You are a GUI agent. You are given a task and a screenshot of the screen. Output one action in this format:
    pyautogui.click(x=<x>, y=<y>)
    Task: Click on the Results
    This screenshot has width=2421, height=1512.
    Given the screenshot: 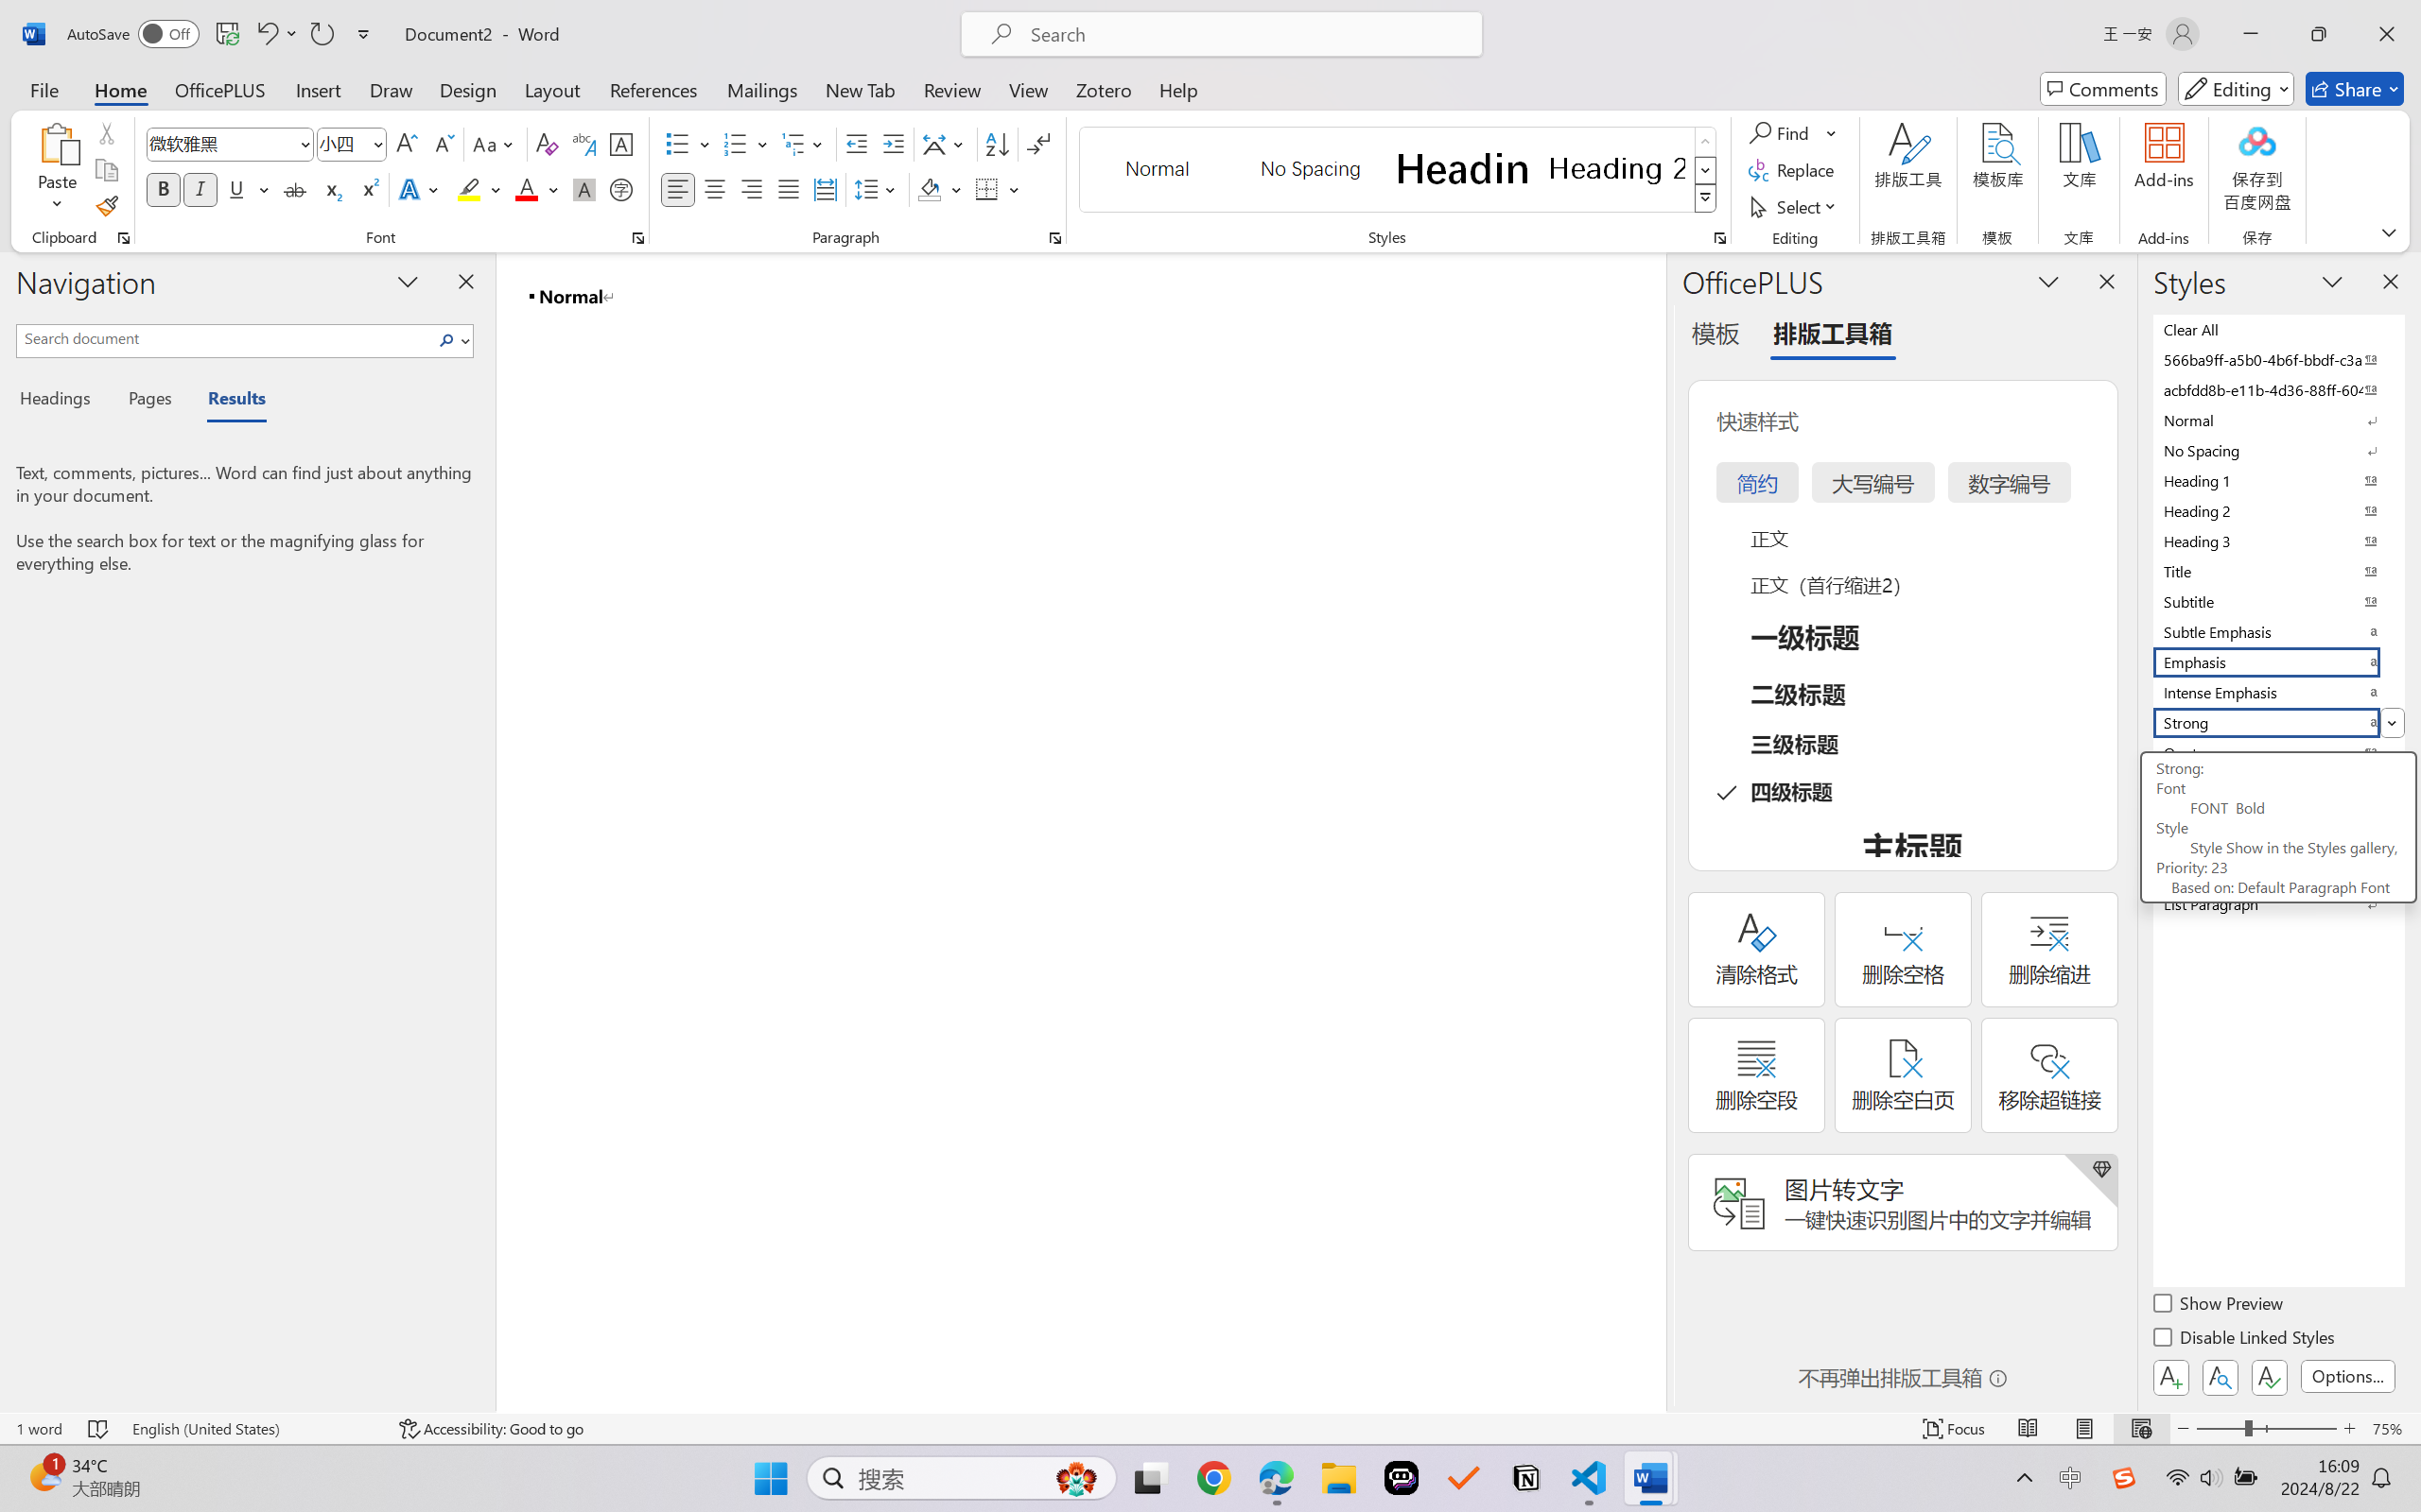 What is the action you would take?
    pyautogui.click(x=227, y=401)
    